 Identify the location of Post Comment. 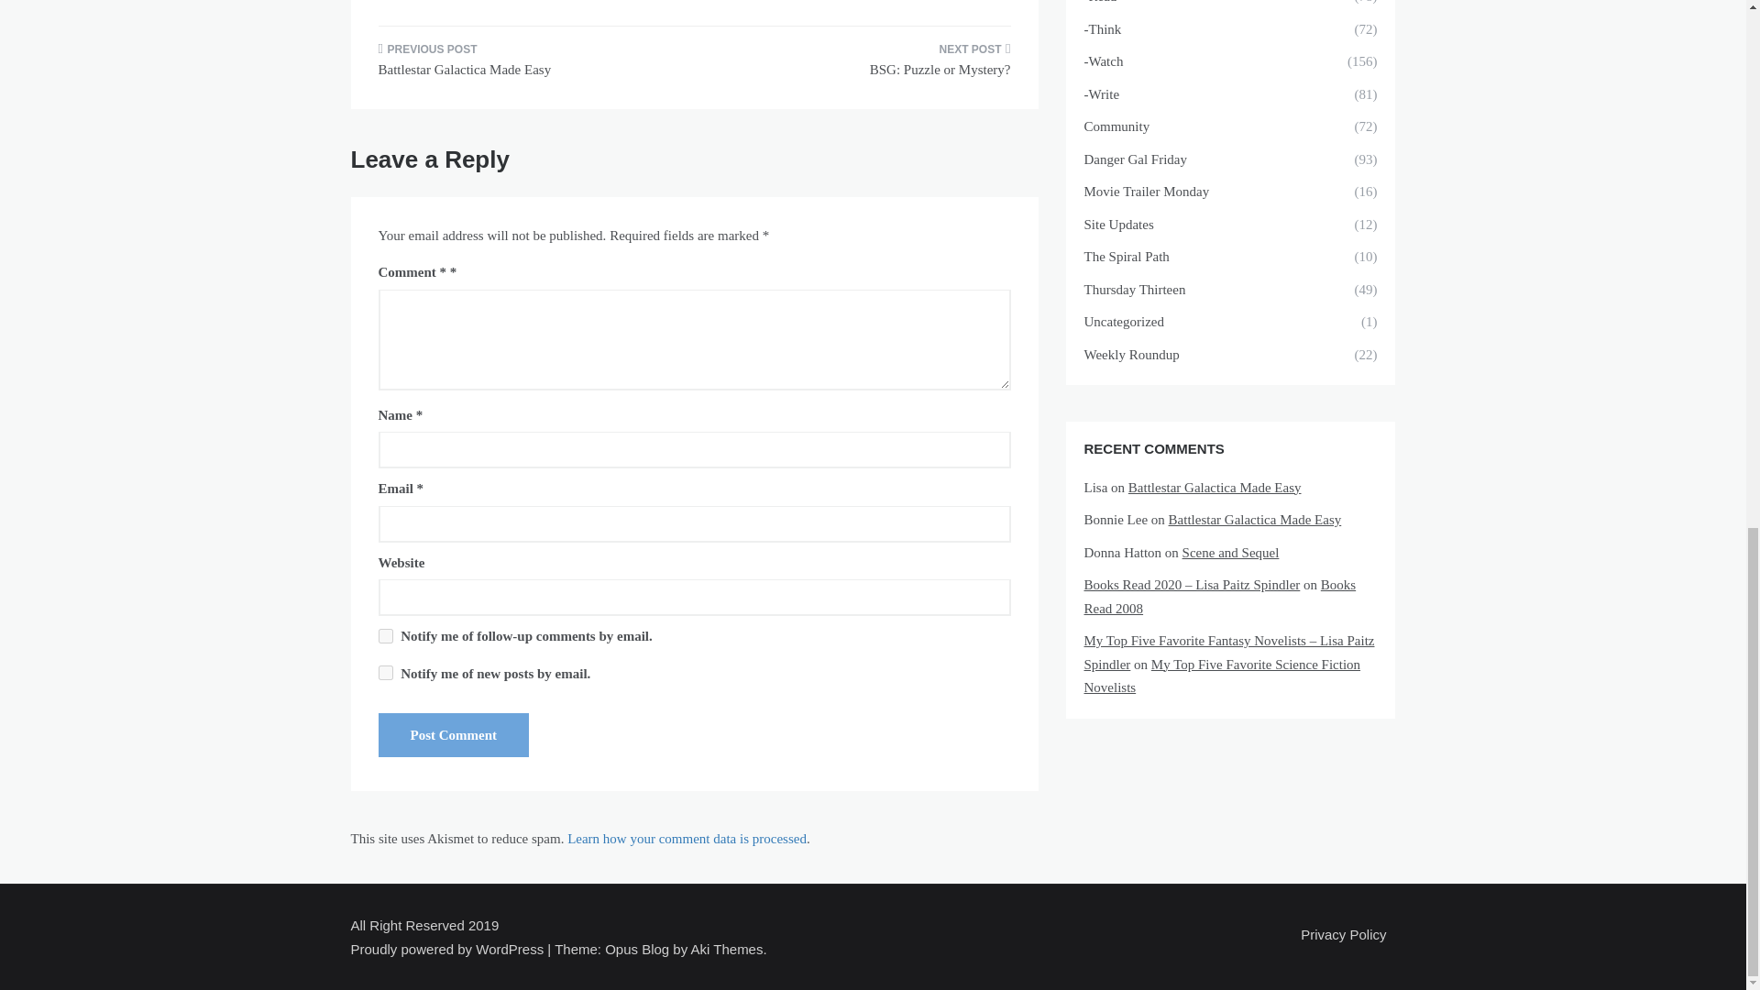
(453, 735).